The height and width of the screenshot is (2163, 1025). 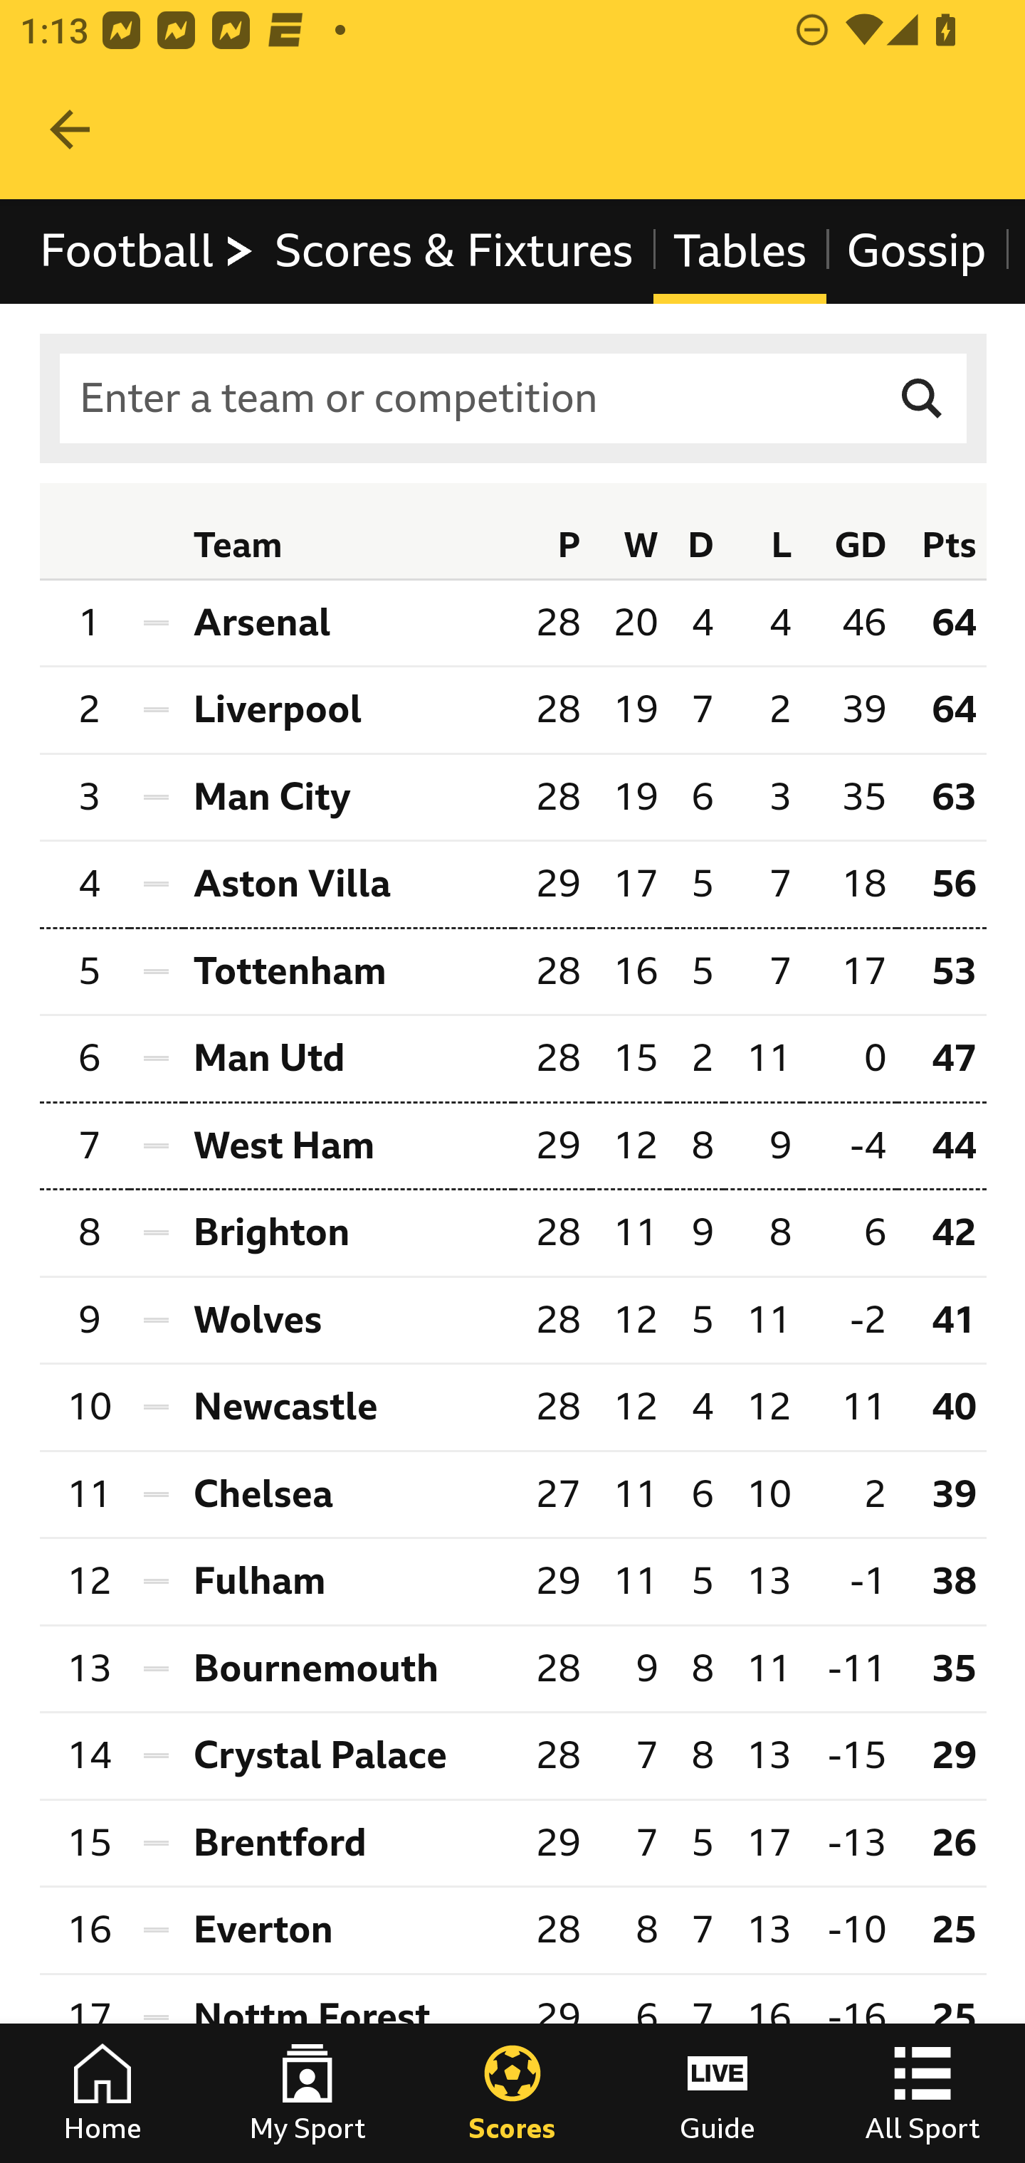 I want to click on West Ham West Ham United, so click(x=348, y=1145).